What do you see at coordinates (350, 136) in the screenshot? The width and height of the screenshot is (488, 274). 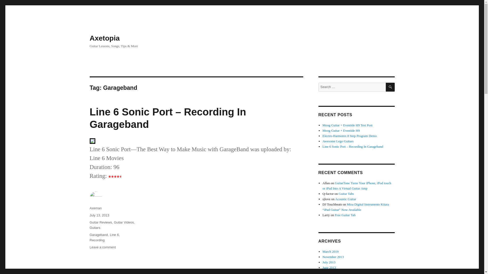 I see `Electro-Harmonix 8 Step Program Demo` at bounding box center [350, 136].